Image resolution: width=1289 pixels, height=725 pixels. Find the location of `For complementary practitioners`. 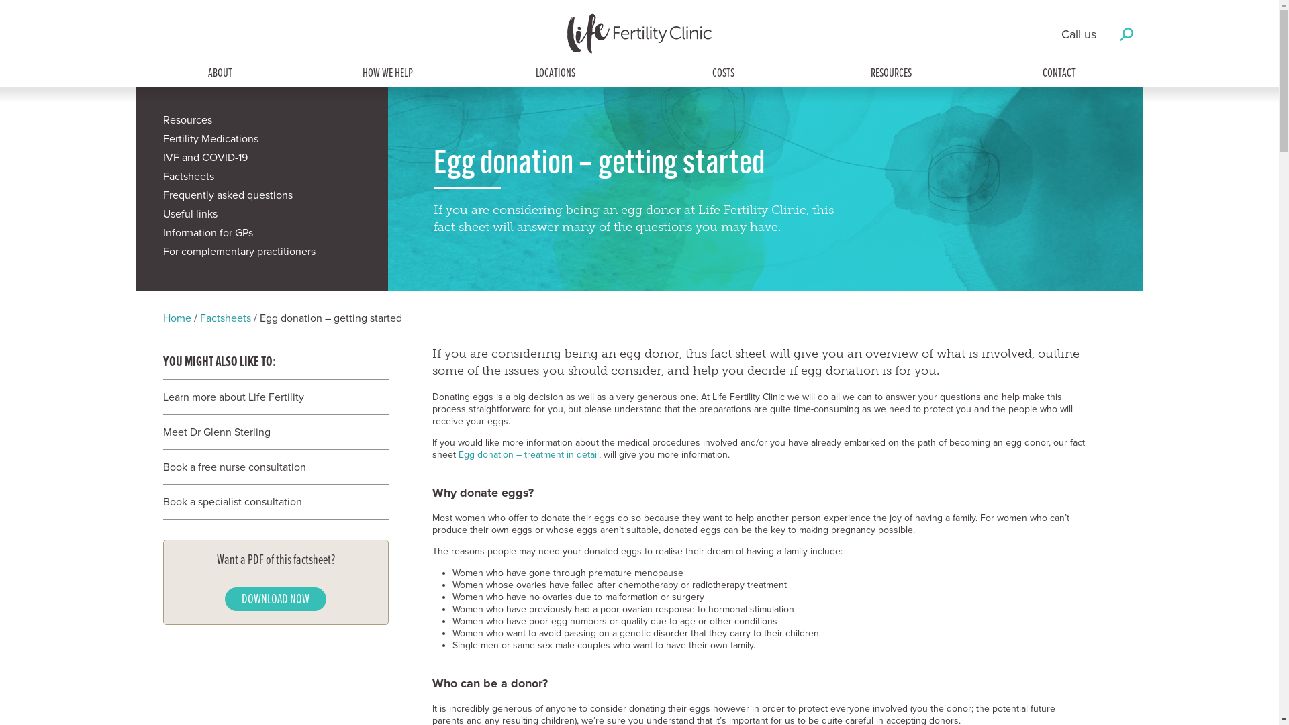

For complementary practitioners is located at coordinates (262, 254).